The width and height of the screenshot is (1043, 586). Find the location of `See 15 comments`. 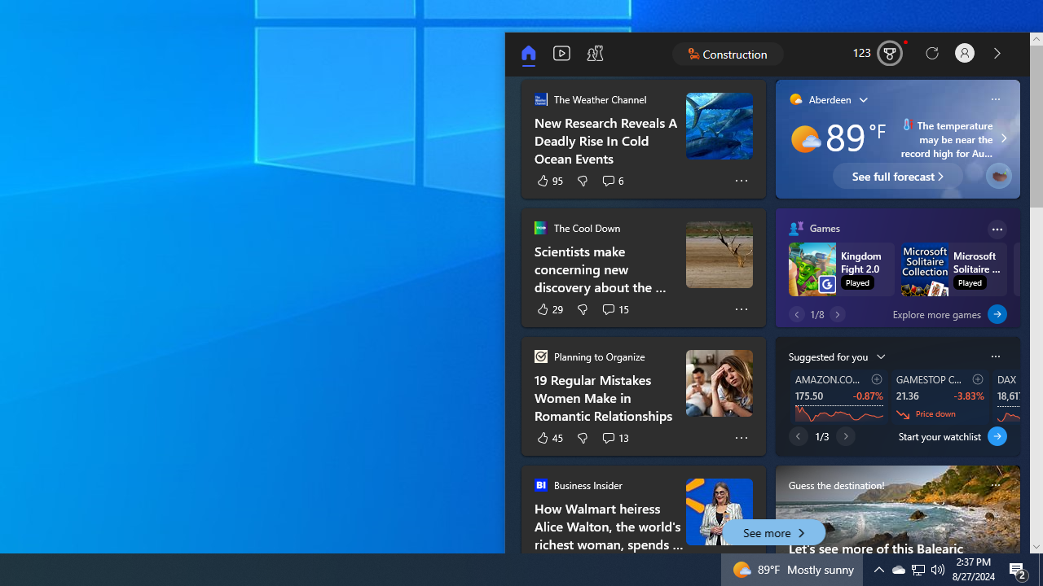

See 15 comments is located at coordinates (614, 308).